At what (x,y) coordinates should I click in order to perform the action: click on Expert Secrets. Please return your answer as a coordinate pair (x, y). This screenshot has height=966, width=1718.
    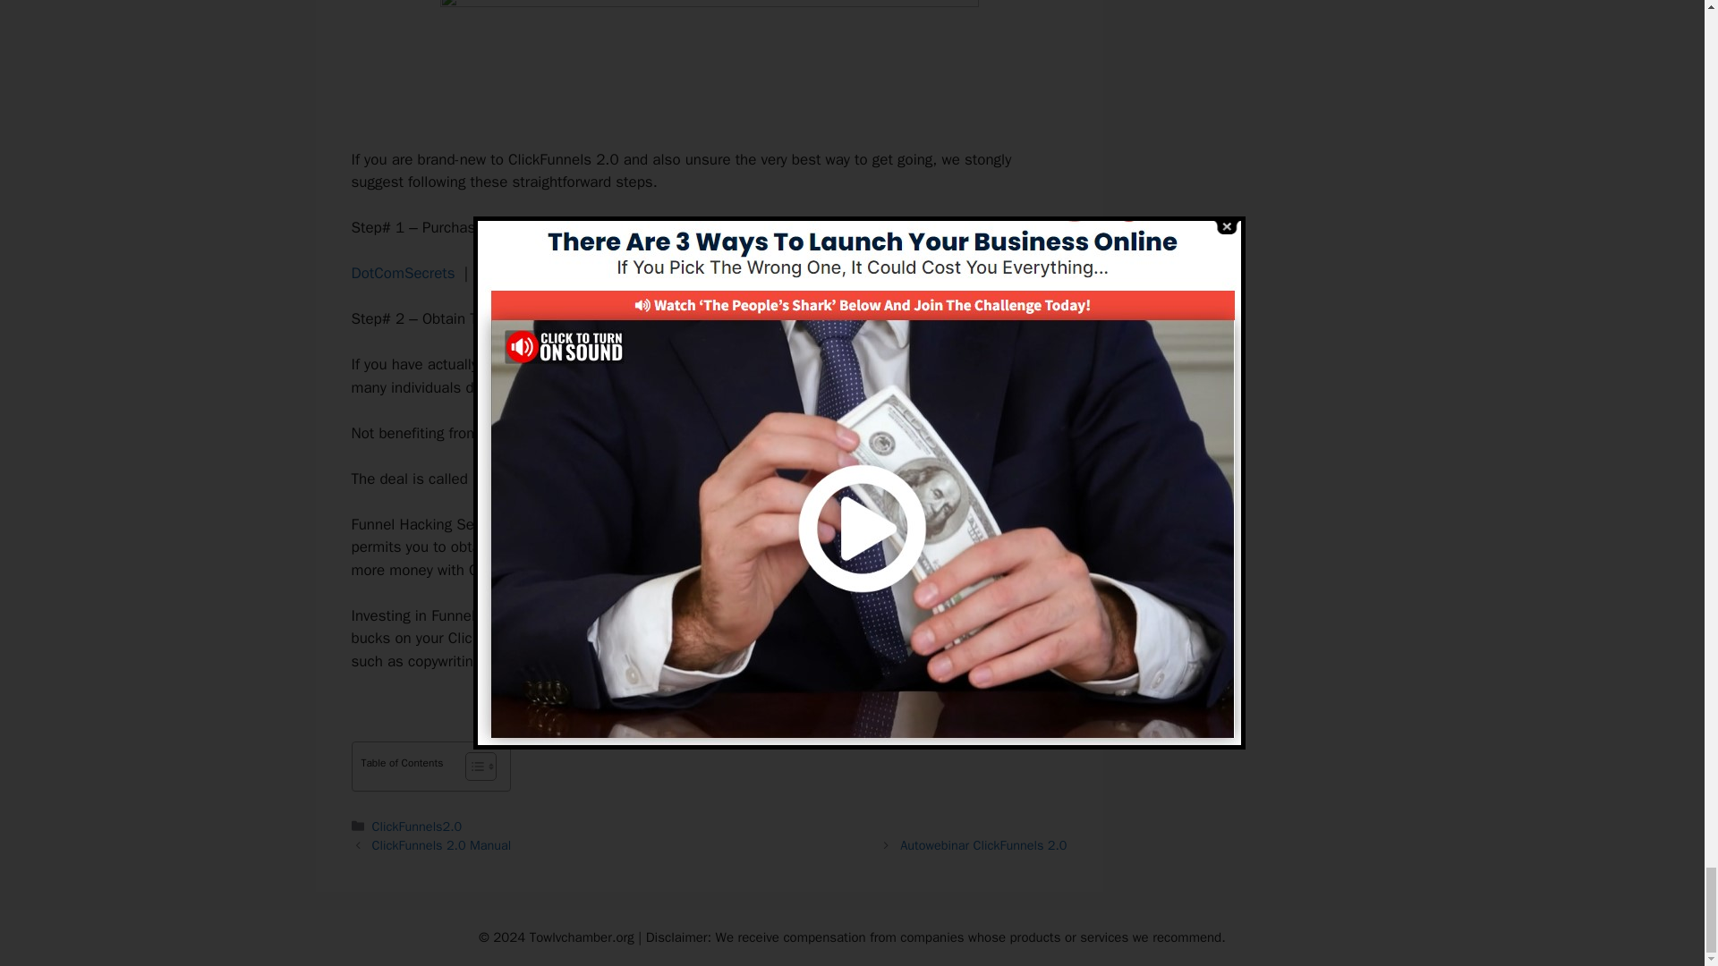
    Looking at the image, I should click on (525, 273).